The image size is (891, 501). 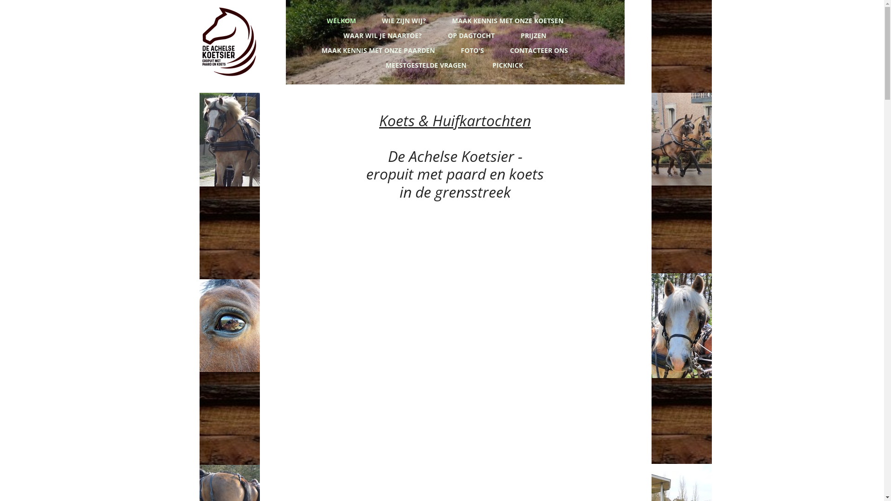 What do you see at coordinates (509, 20) in the screenshot?
I see `MAAK KENNIS MET ONZE KOETSEN` at bounding box center [509, 20].